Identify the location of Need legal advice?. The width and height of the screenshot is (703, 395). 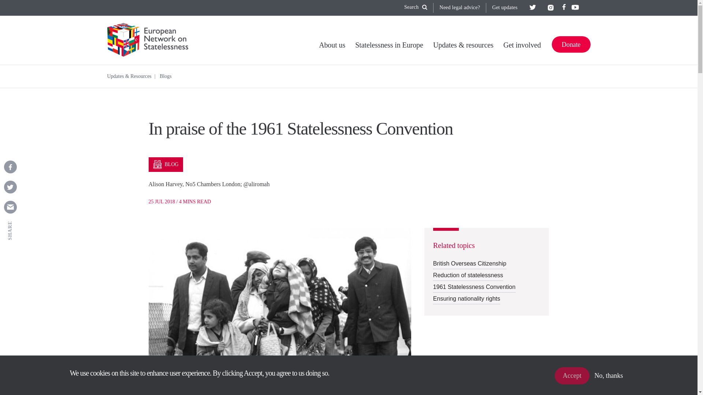
(460, 7).